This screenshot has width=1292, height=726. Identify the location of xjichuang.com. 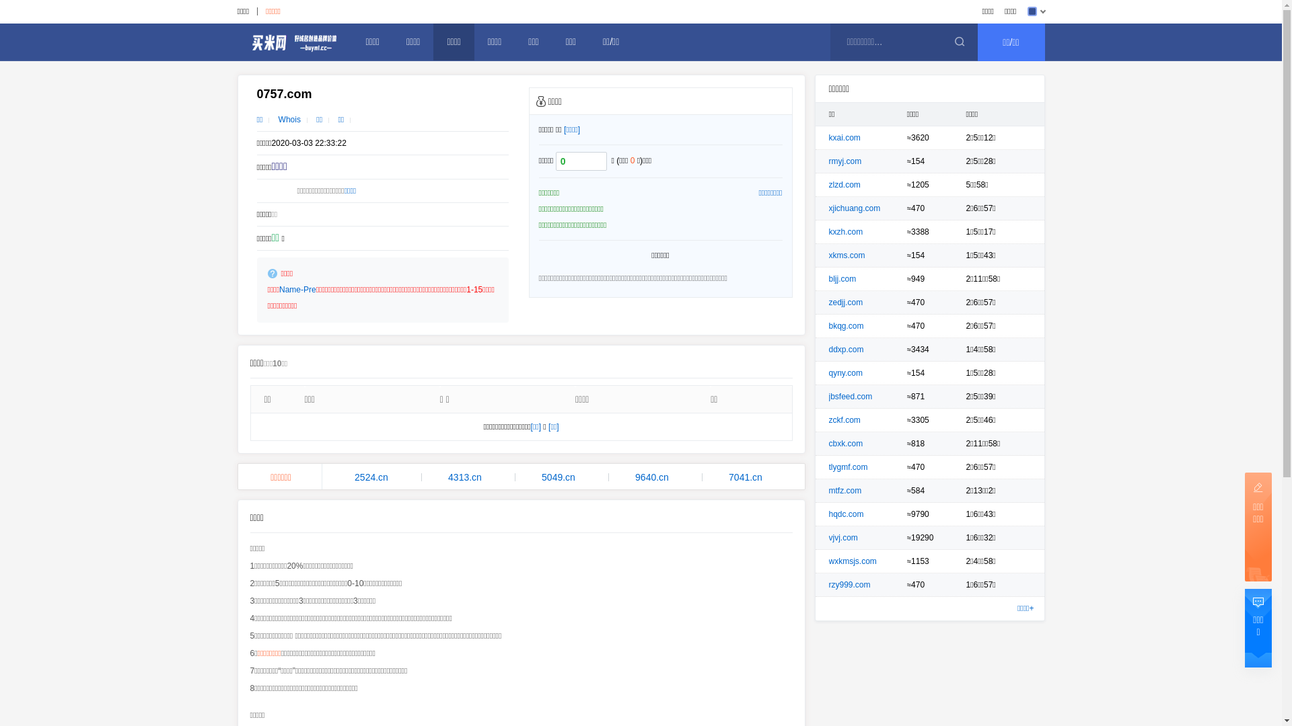
(855, 208).